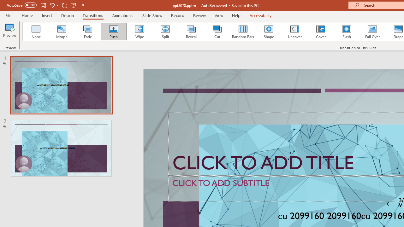  What do you see at coordinates (139, 32) in the screenshot?
I see `Wipe` at bounding box center [139, 32].